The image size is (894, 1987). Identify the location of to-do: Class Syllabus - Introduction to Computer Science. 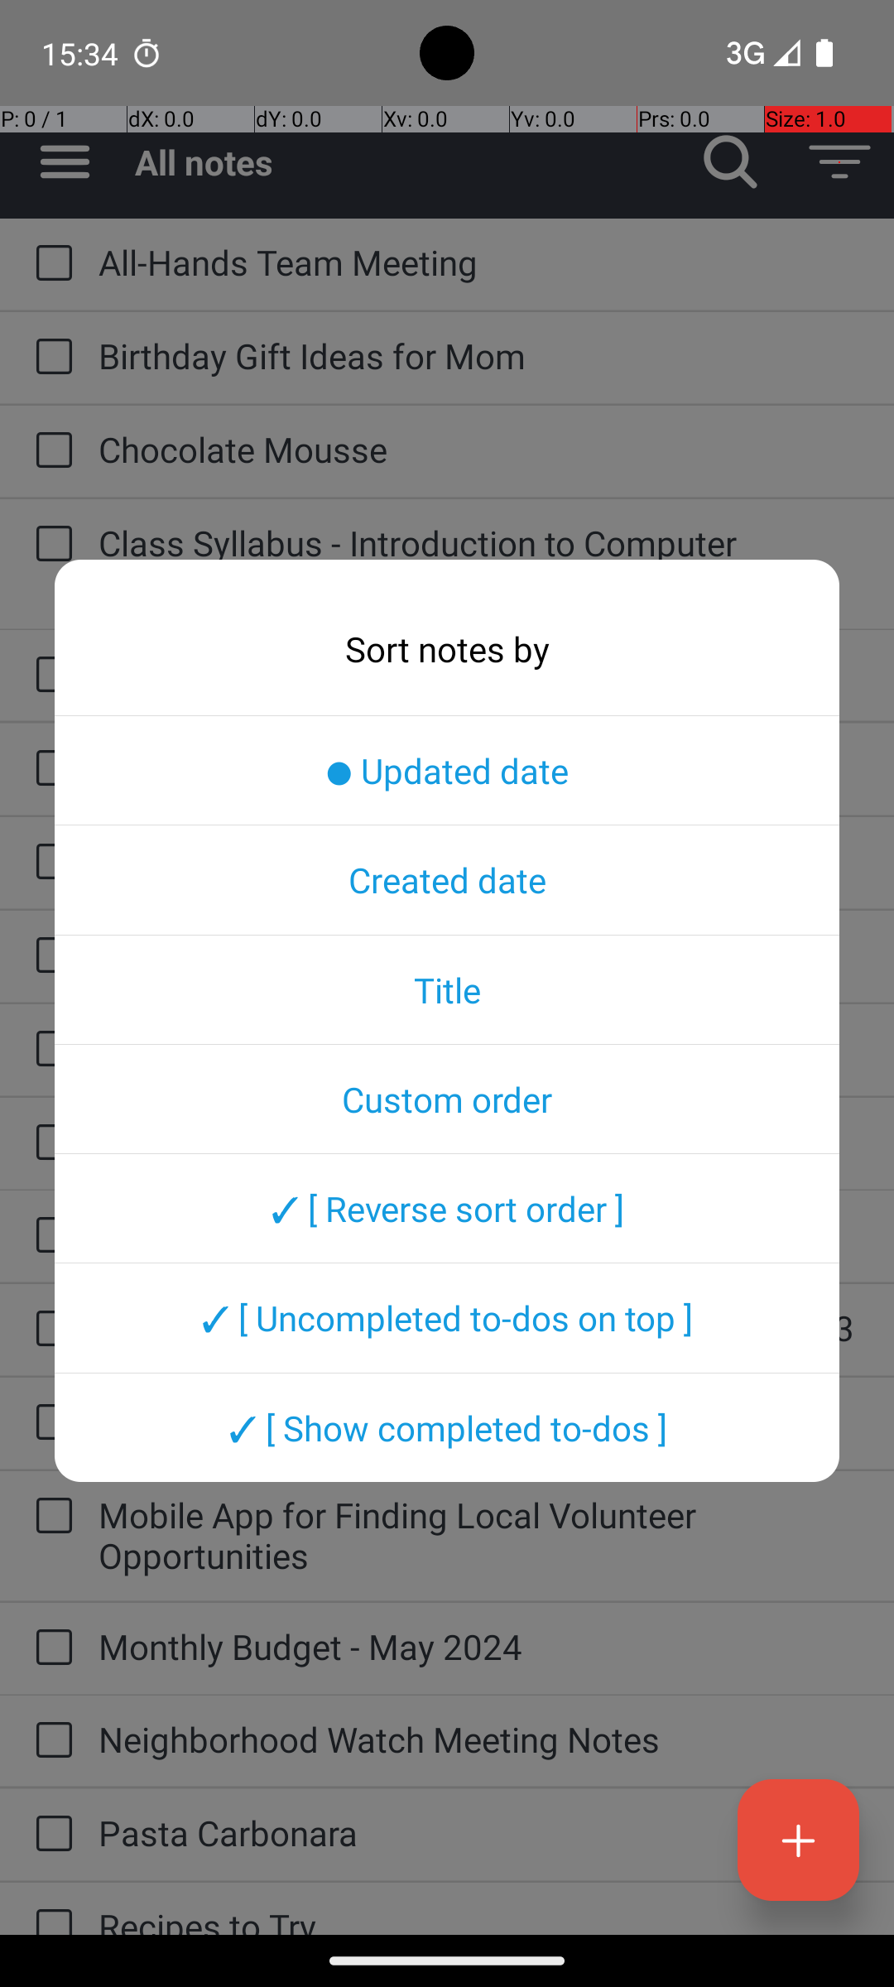
(50, 545).